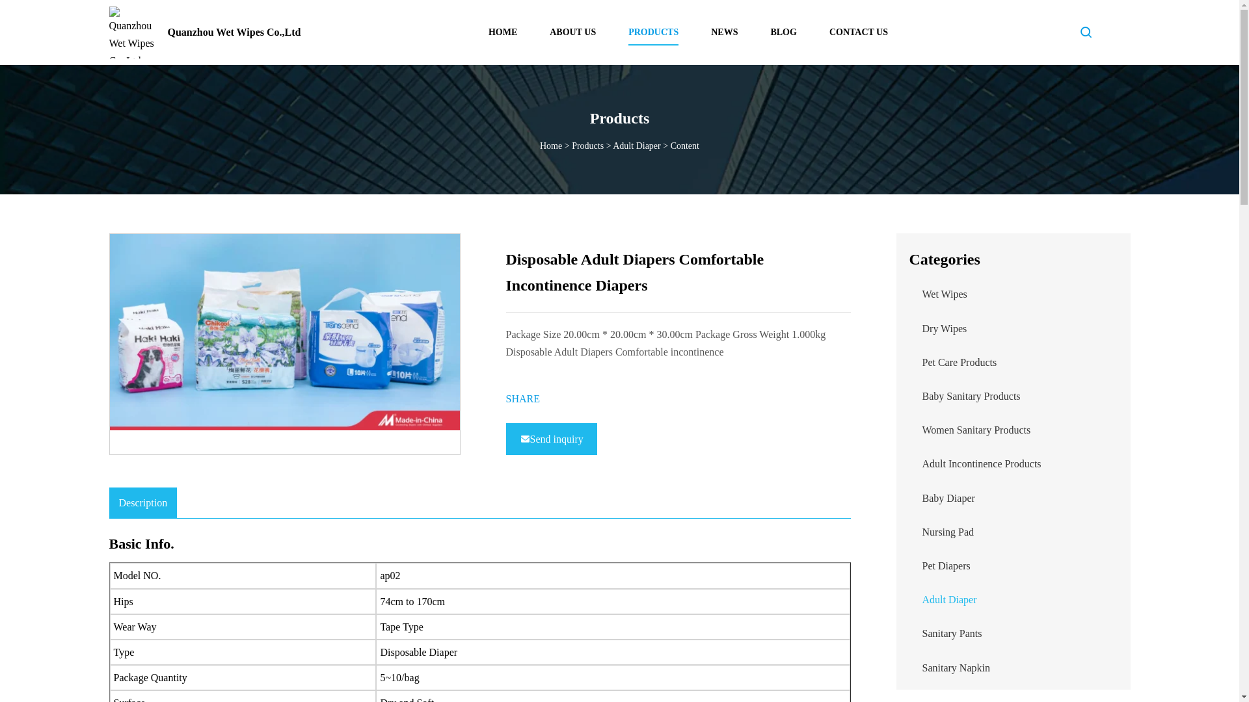  I want to click on Adult Incontinence Products, so click(982, 464).